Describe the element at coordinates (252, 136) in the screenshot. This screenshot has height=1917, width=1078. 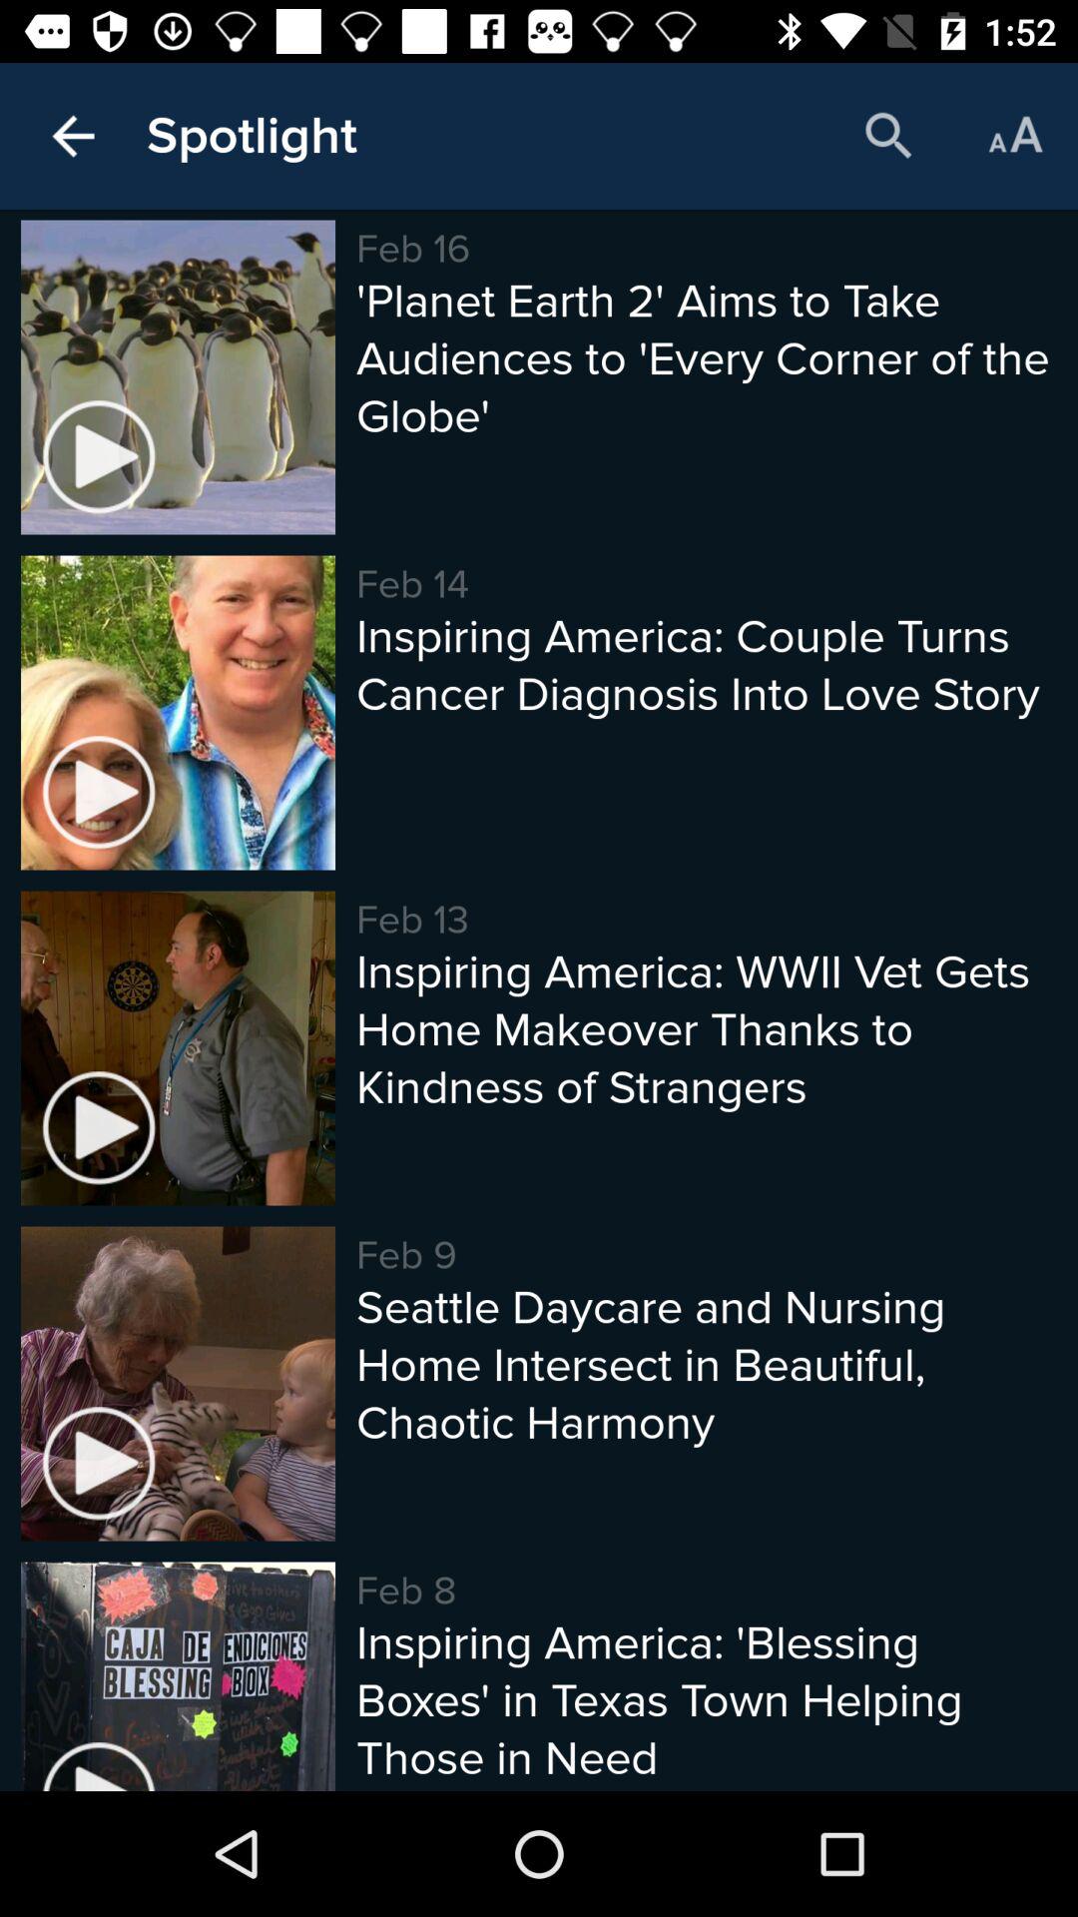
I see `click icon to the left of feb 16 icon` at that location.